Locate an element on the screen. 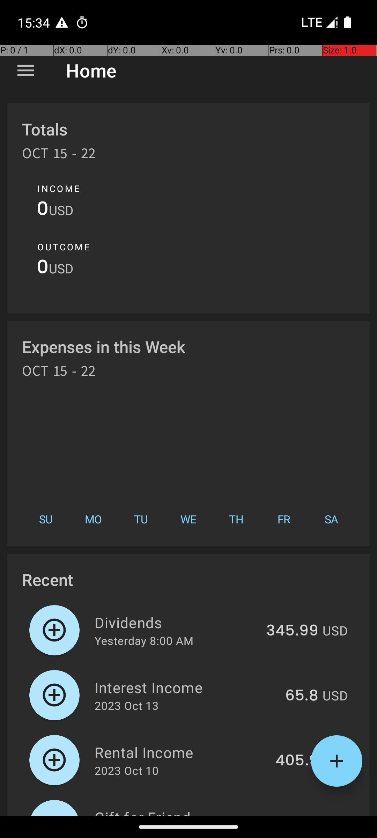  2023 Oct 10 is located at coordinates (126, 770).